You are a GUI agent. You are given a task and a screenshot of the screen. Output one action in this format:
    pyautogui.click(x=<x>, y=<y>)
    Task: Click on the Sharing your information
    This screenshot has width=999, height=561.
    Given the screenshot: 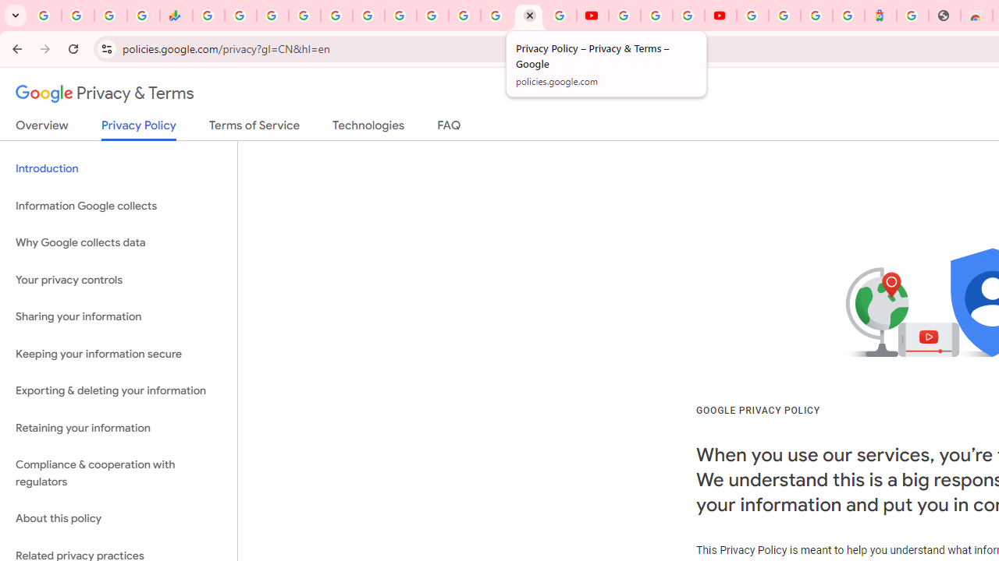 What is the action you would take?
    pyautogui.click(x=119, y=317)
    